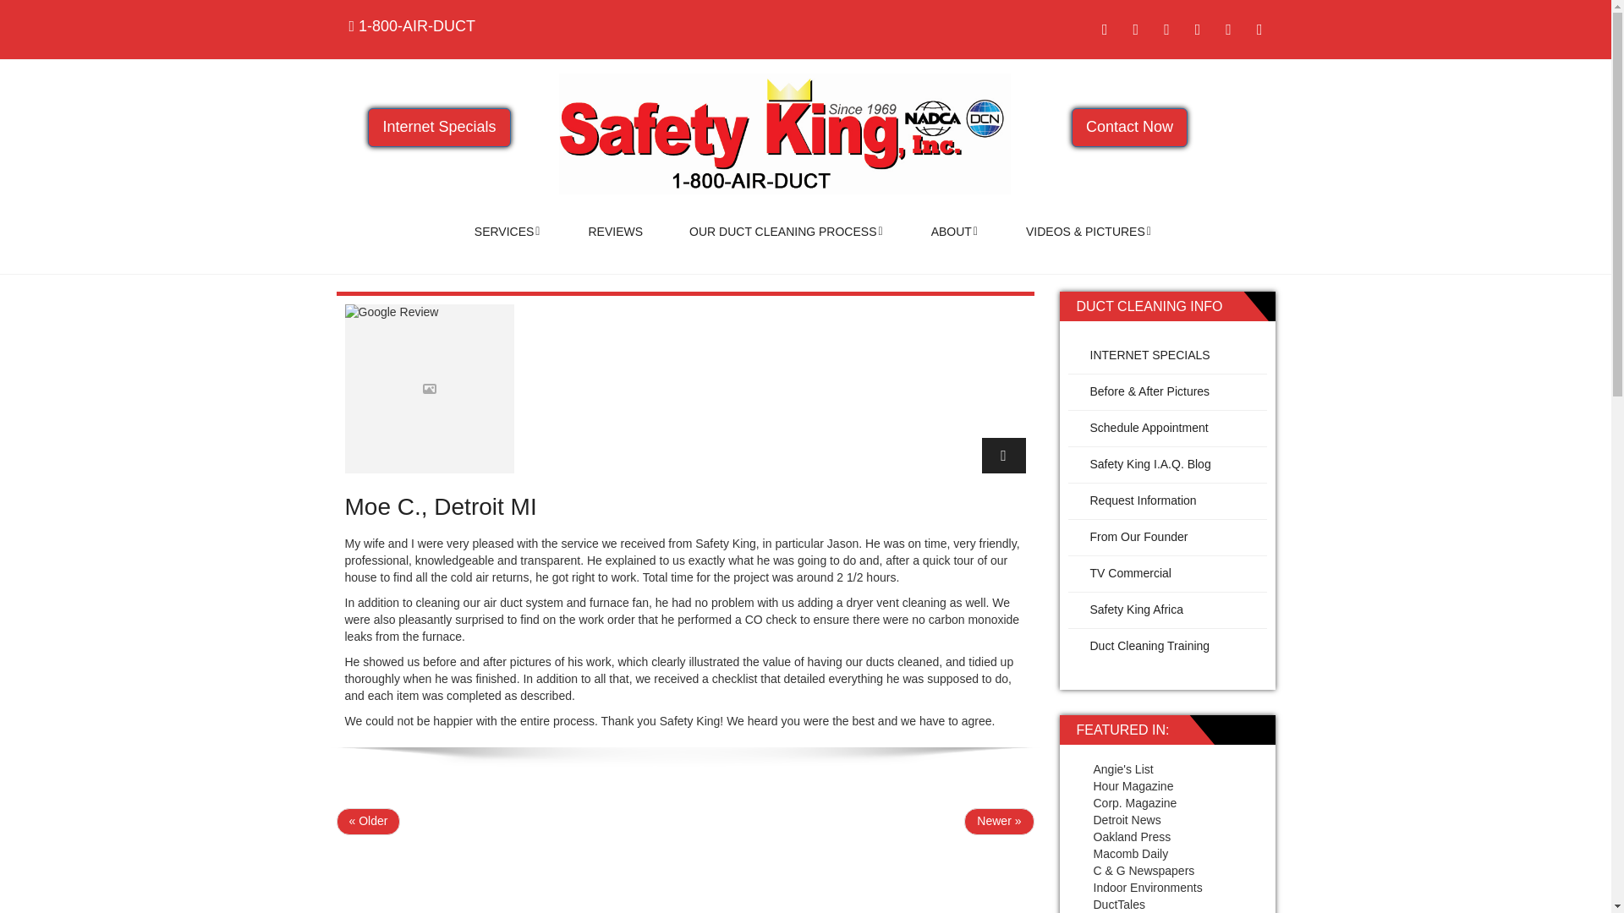 This screenshot has height=913, width=1624. What do you see at coordinates (507, 232) in the screenshot?
I see `SERVICES` at bounding box center [507, 232].